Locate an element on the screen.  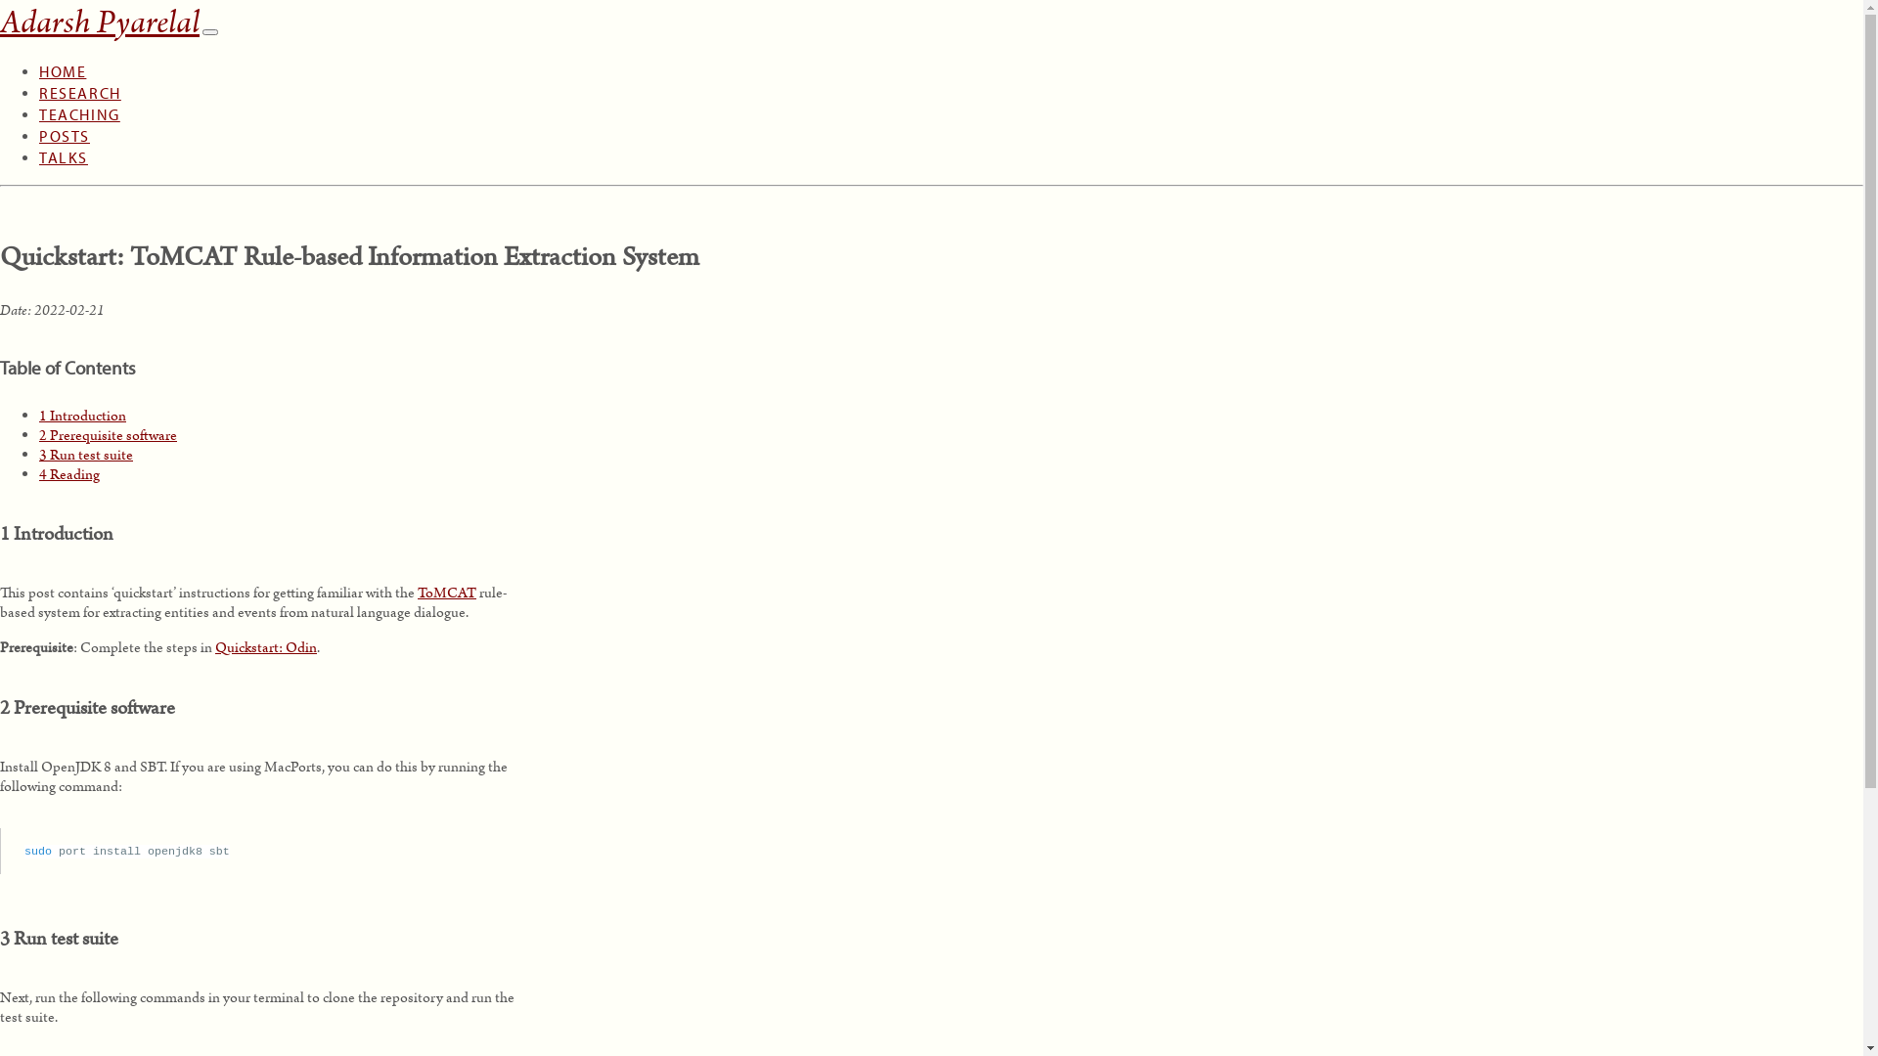
TEACHING is located at coordinates (79, 98).